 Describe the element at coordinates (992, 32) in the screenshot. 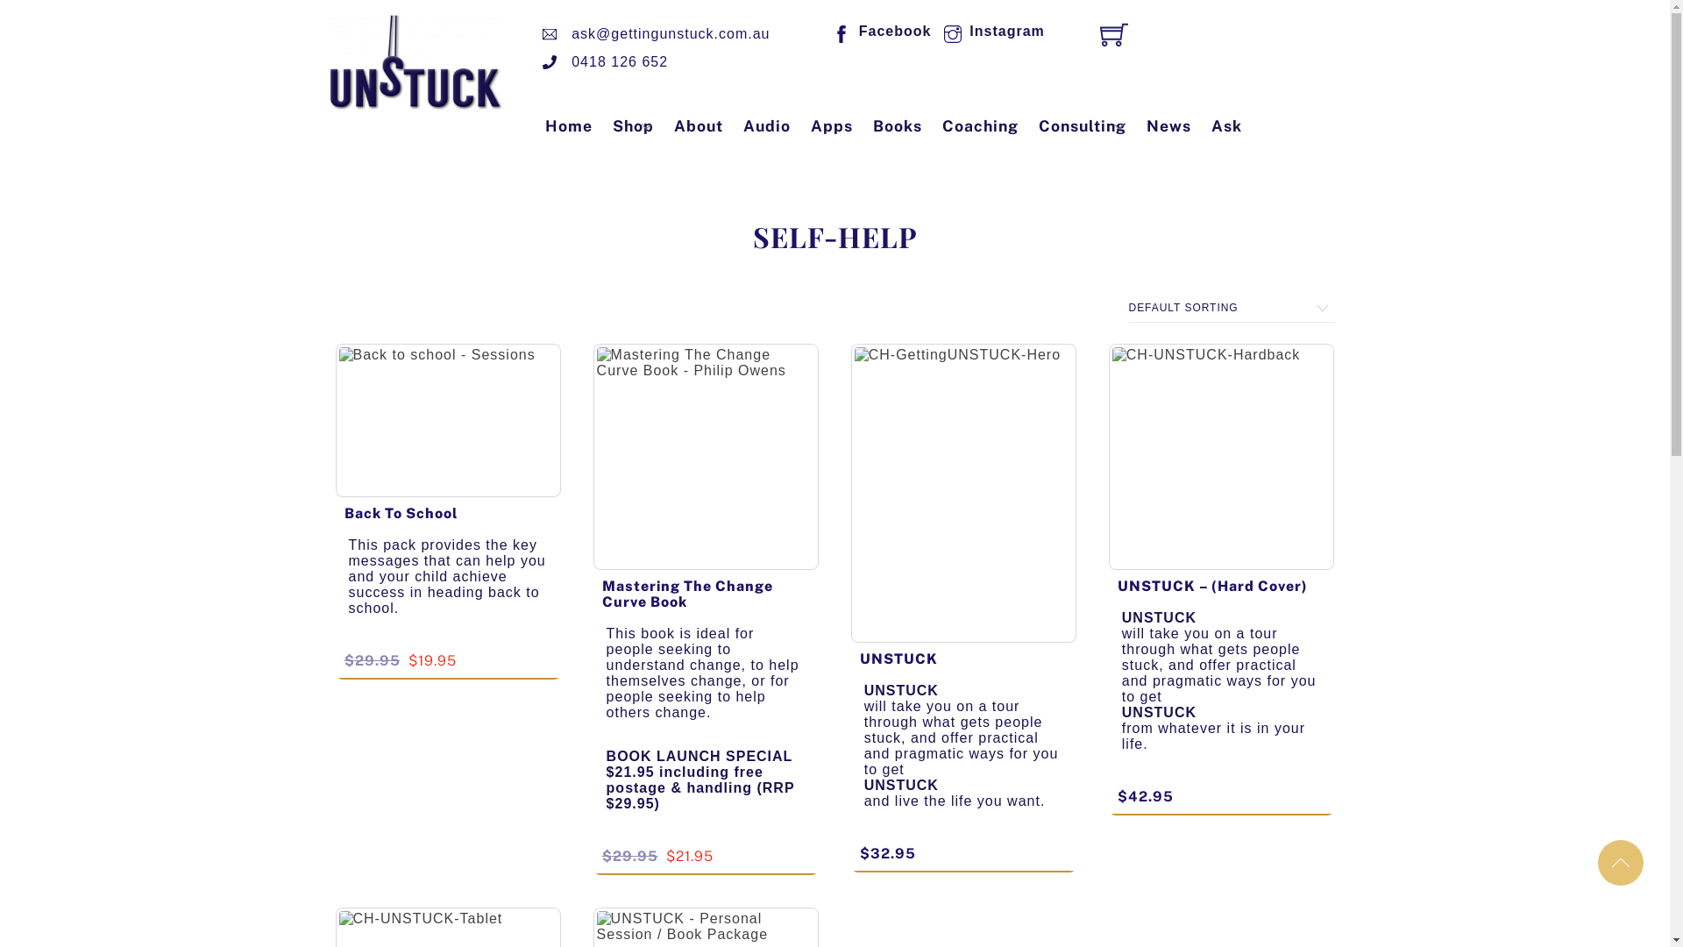

I see `Instagram` at that location.